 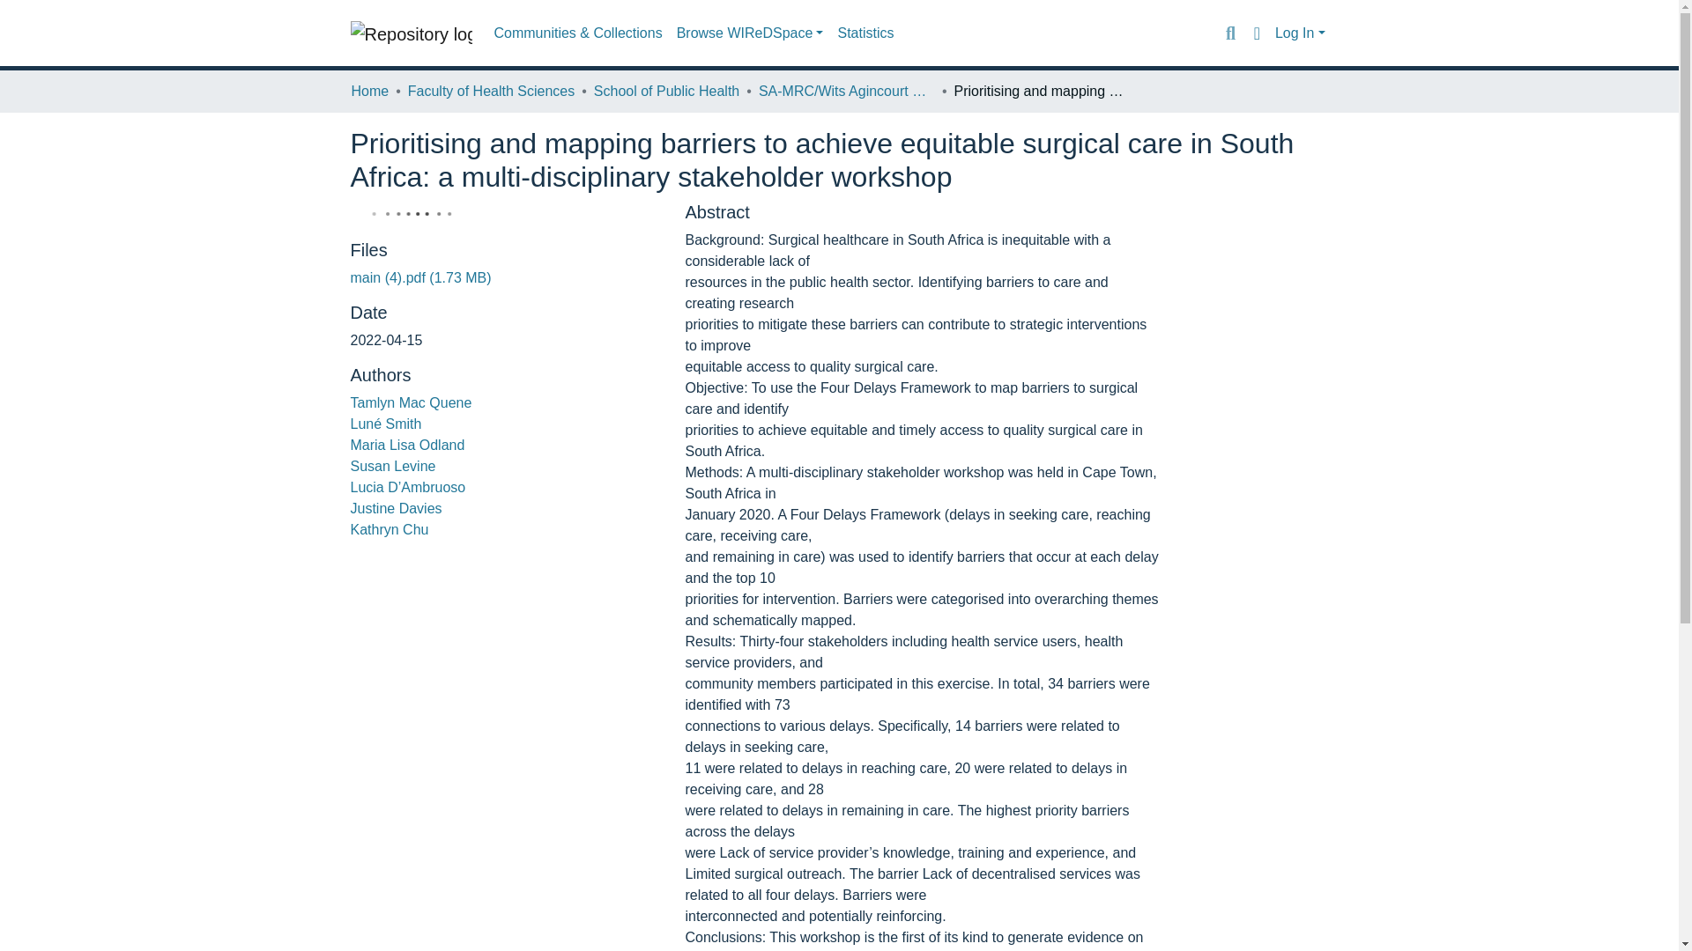 I want to click on Justine Davies, so click(x=396, y=509).